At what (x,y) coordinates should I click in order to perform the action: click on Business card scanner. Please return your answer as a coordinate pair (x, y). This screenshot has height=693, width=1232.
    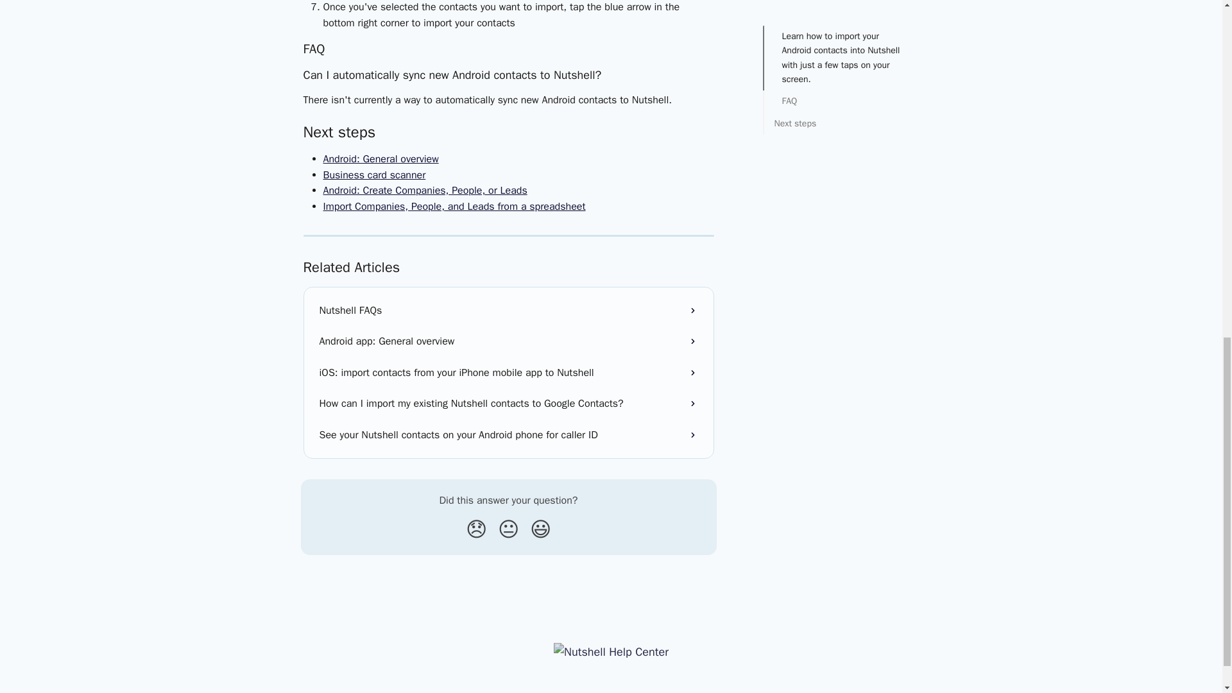
    Looking at the image, I should click on (375, 175).